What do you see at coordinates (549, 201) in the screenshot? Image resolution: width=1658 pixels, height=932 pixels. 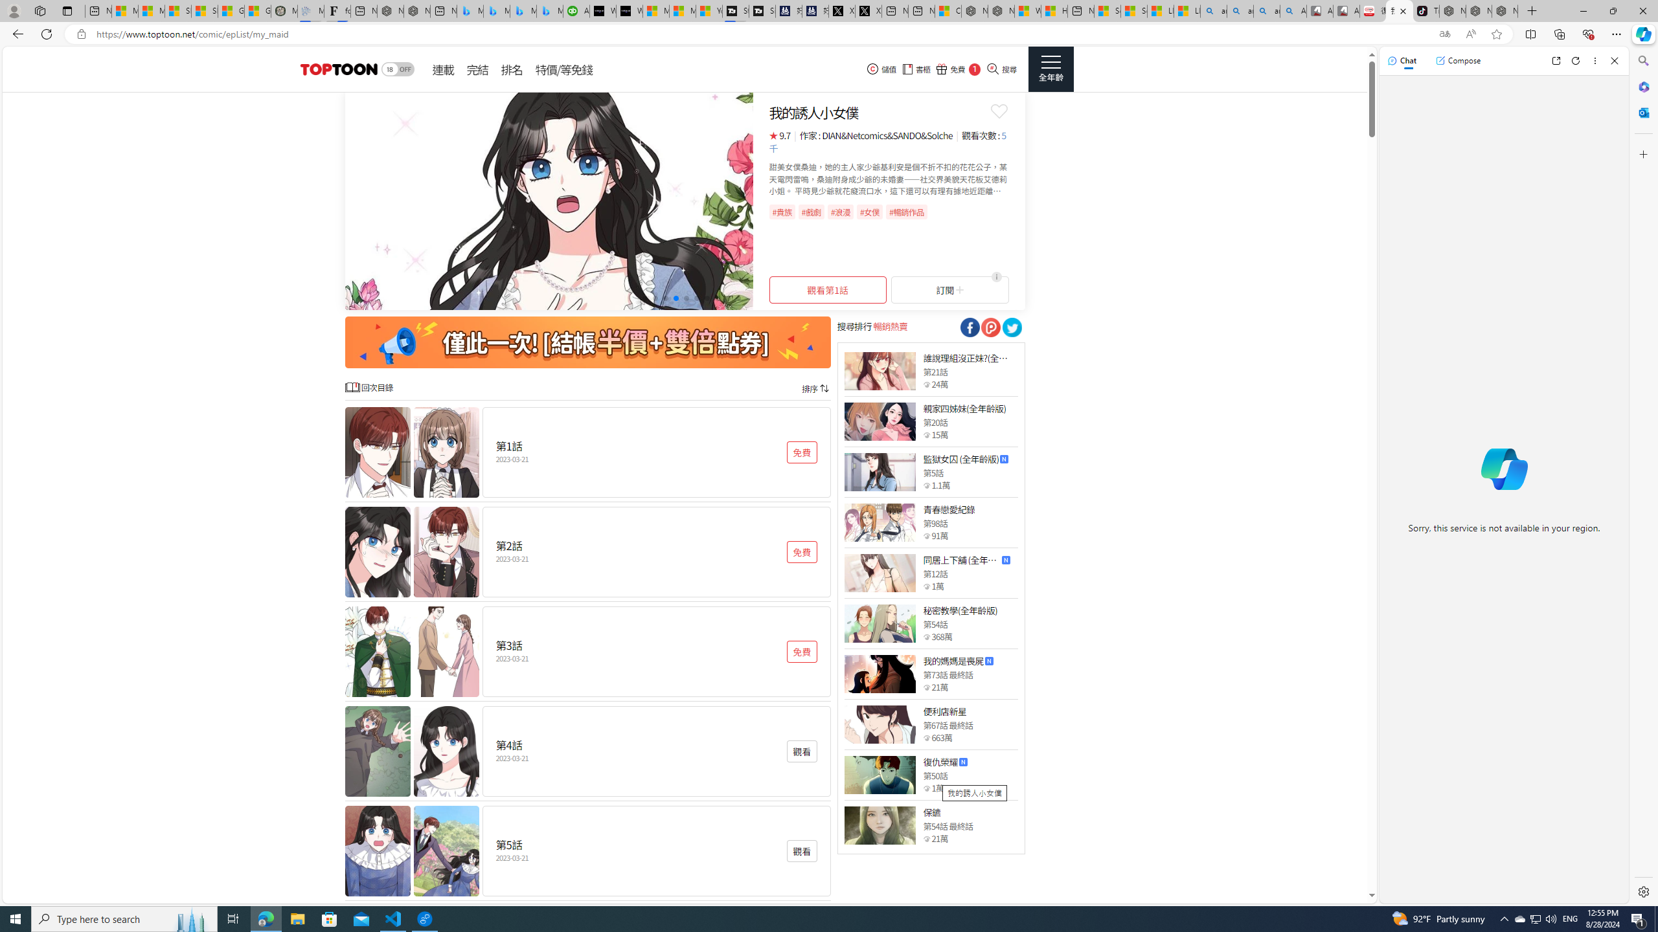 I see `Class: swiper-slide swiper-slide-duplicate` at bounding box center [549, 201].